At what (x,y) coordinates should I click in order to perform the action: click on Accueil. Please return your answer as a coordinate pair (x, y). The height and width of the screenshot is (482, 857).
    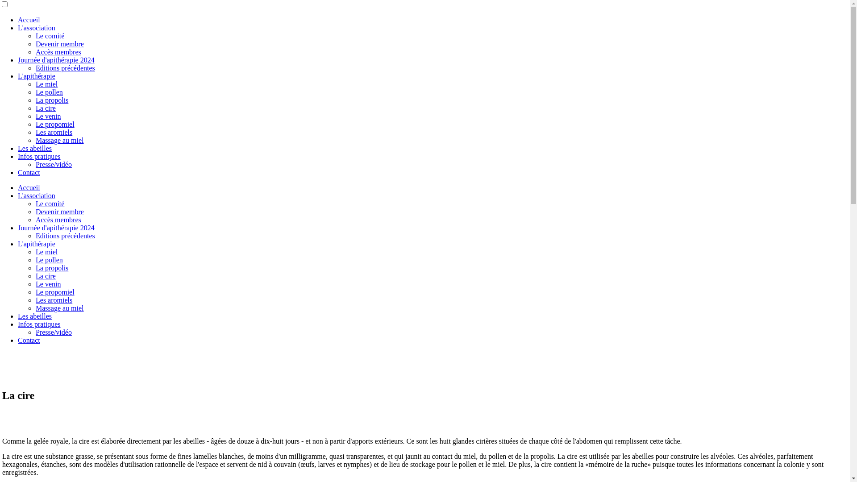
    Looking at the image, I should click on (29, 20).